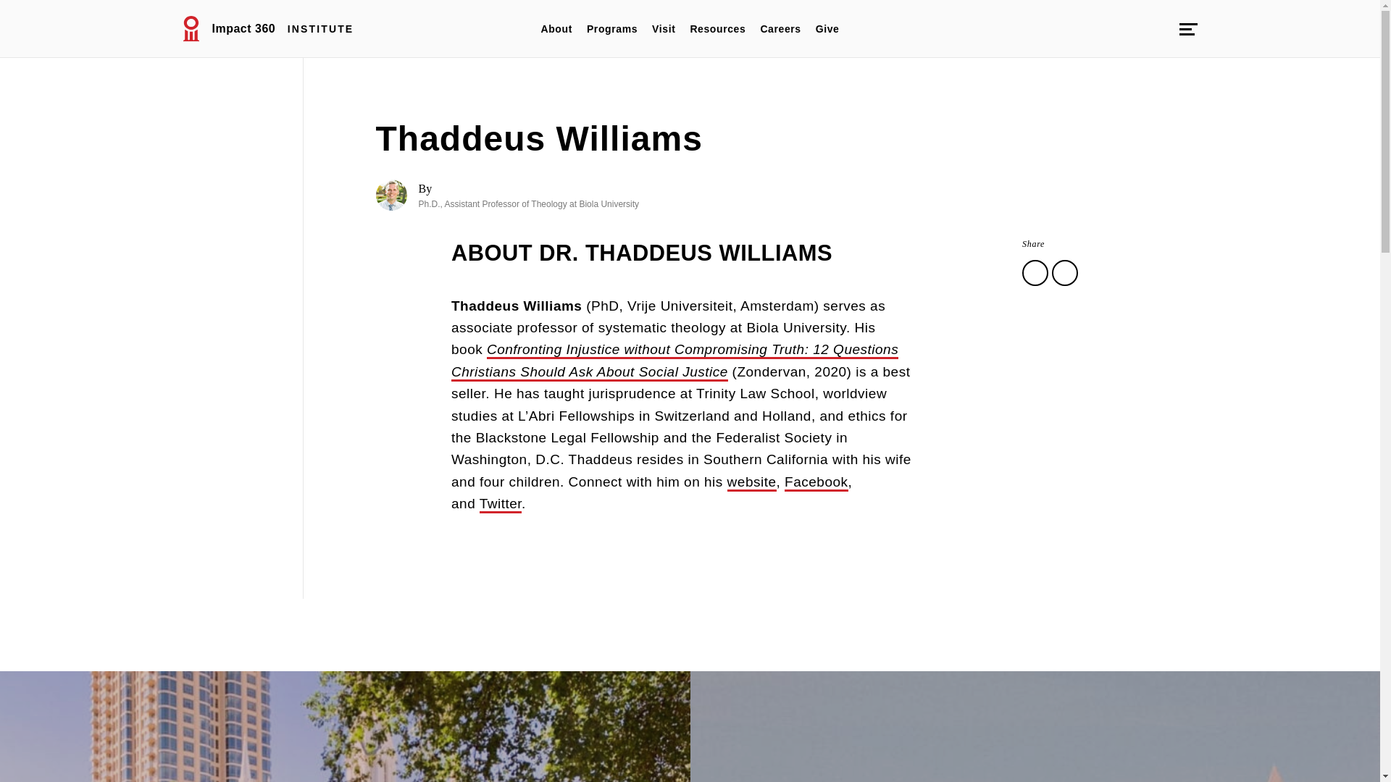  What do you see at coordinates (612, 29) in the screenshot?
I see `Programs` at bounding box center [612, 29].